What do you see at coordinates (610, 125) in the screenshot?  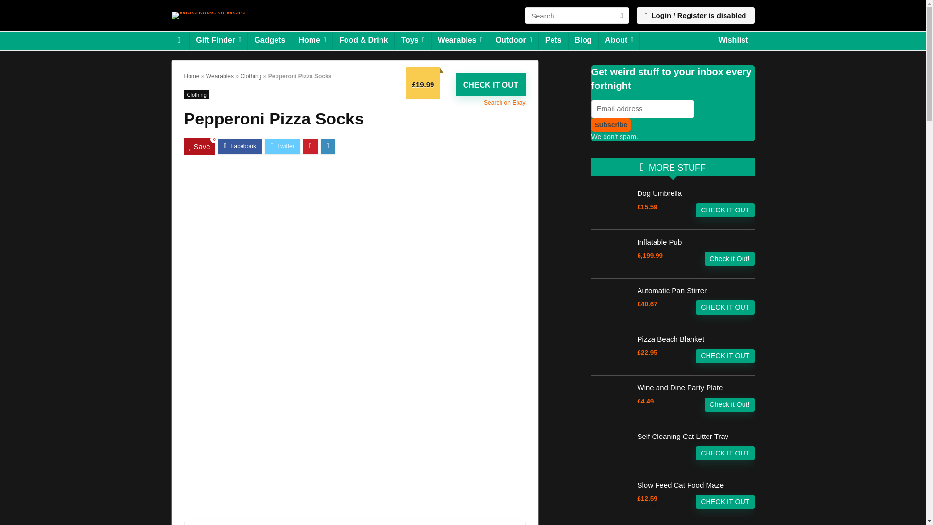 I see `Subscribe` at bounding box center [610, 125].